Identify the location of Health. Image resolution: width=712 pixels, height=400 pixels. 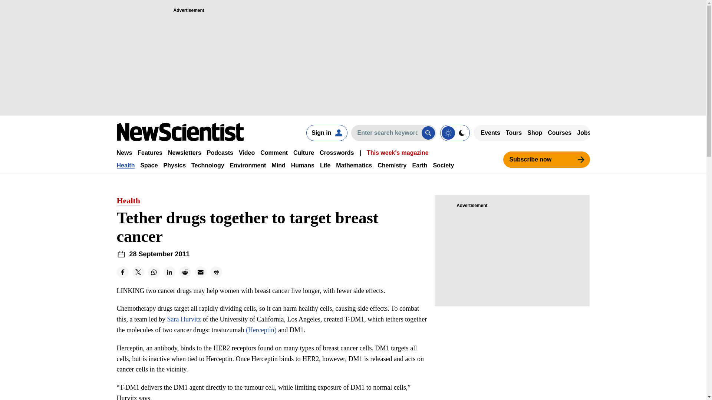
(125, 165).